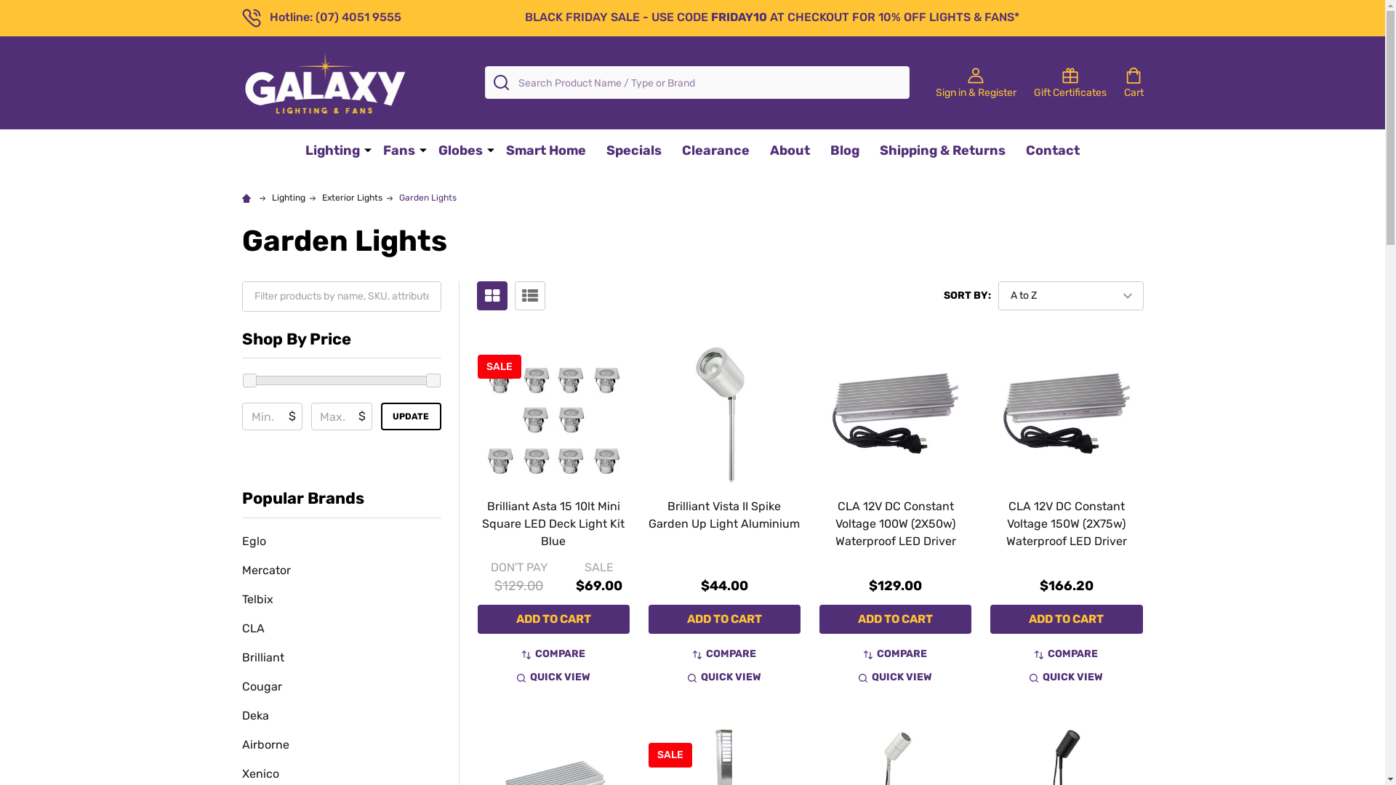  What do you see at coordinates (491, 150) in the screenshot?
I see `More` at bounding box center [491, 150].